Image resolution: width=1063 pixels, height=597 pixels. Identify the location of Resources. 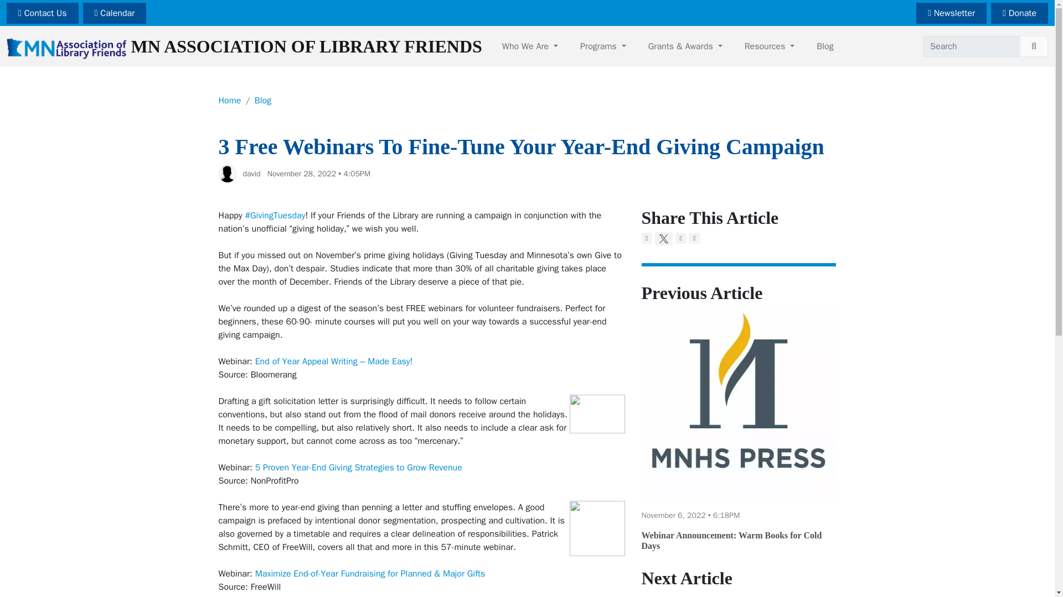
(770, 46).